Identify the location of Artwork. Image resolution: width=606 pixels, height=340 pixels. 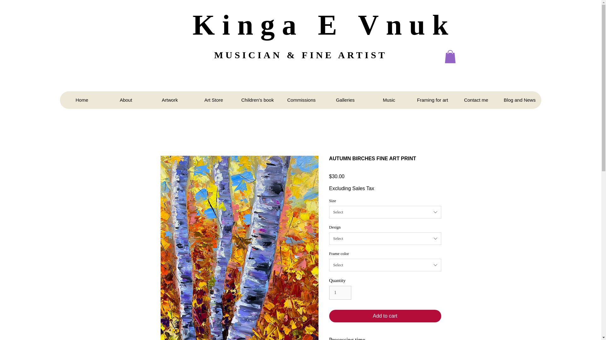
(169, 100).